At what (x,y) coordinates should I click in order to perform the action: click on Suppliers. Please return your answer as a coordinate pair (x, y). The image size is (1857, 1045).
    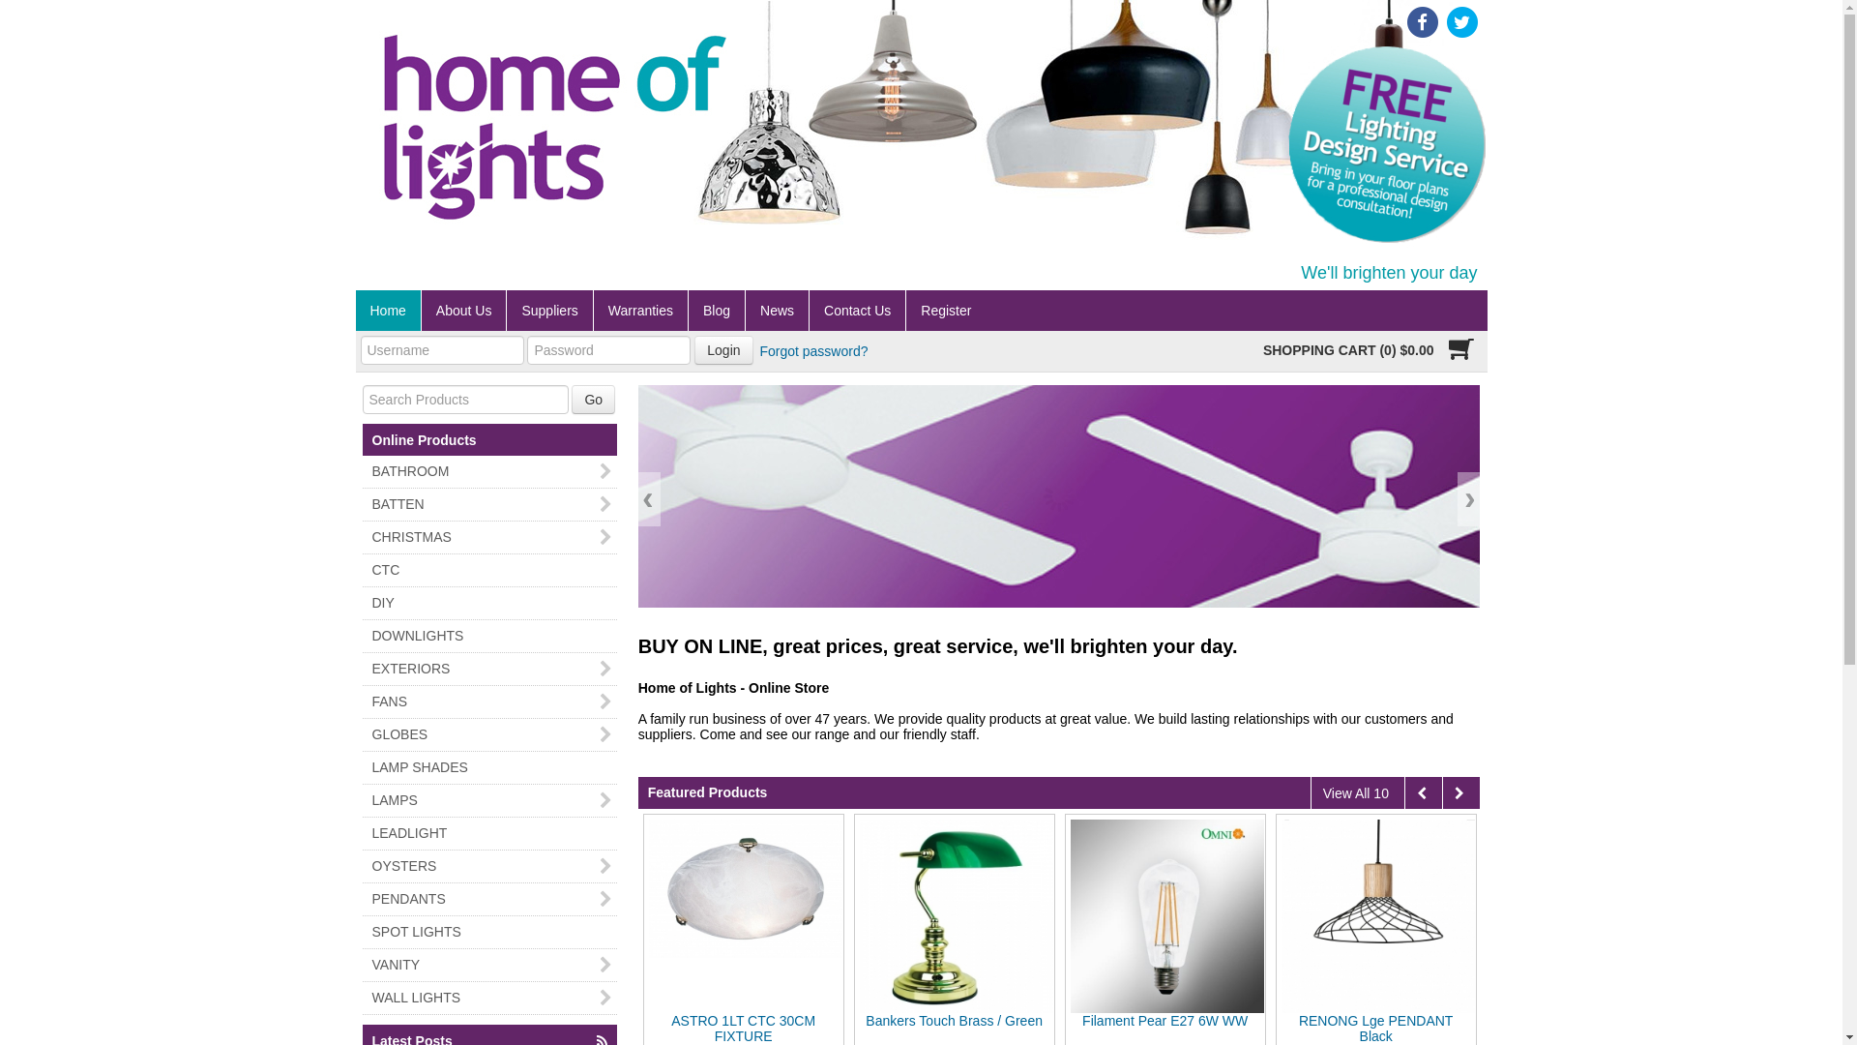
    Looking at the image, I should click on (549, 311).